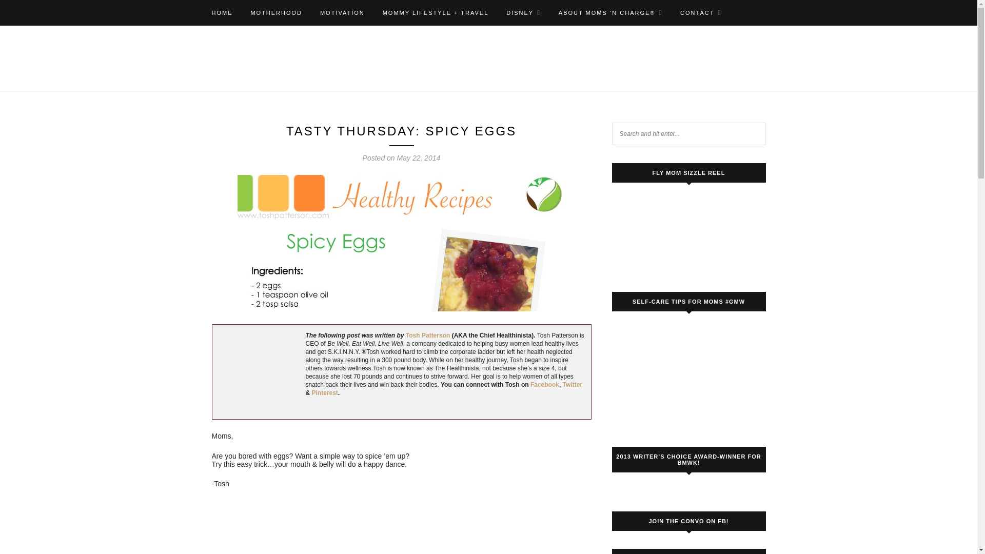 This screenshot has width=985, height=554. What do you see at coordinates (255, 38) in the screenshot?
I see `OPT-OUT PREFERENCES` at bounding box center [255, 38].